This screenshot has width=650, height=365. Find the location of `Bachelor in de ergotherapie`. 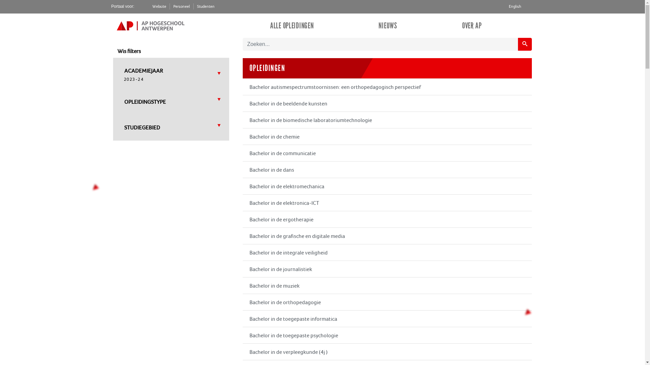

Bachelor in de ergotherapie is located at coordinates (387, 219).